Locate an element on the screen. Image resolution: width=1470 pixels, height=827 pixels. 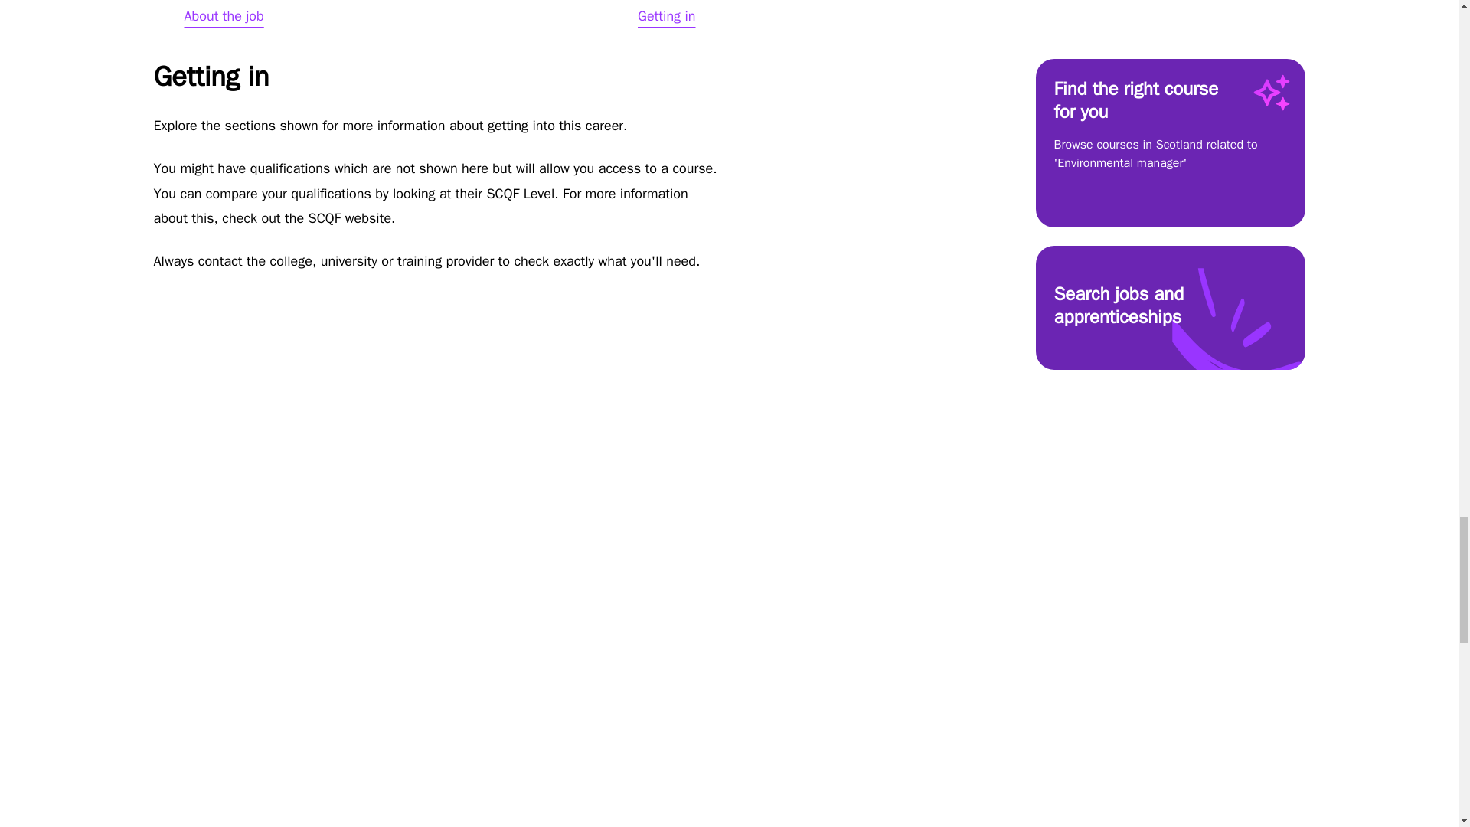
SCQF website is located at coordinates (675, 14).